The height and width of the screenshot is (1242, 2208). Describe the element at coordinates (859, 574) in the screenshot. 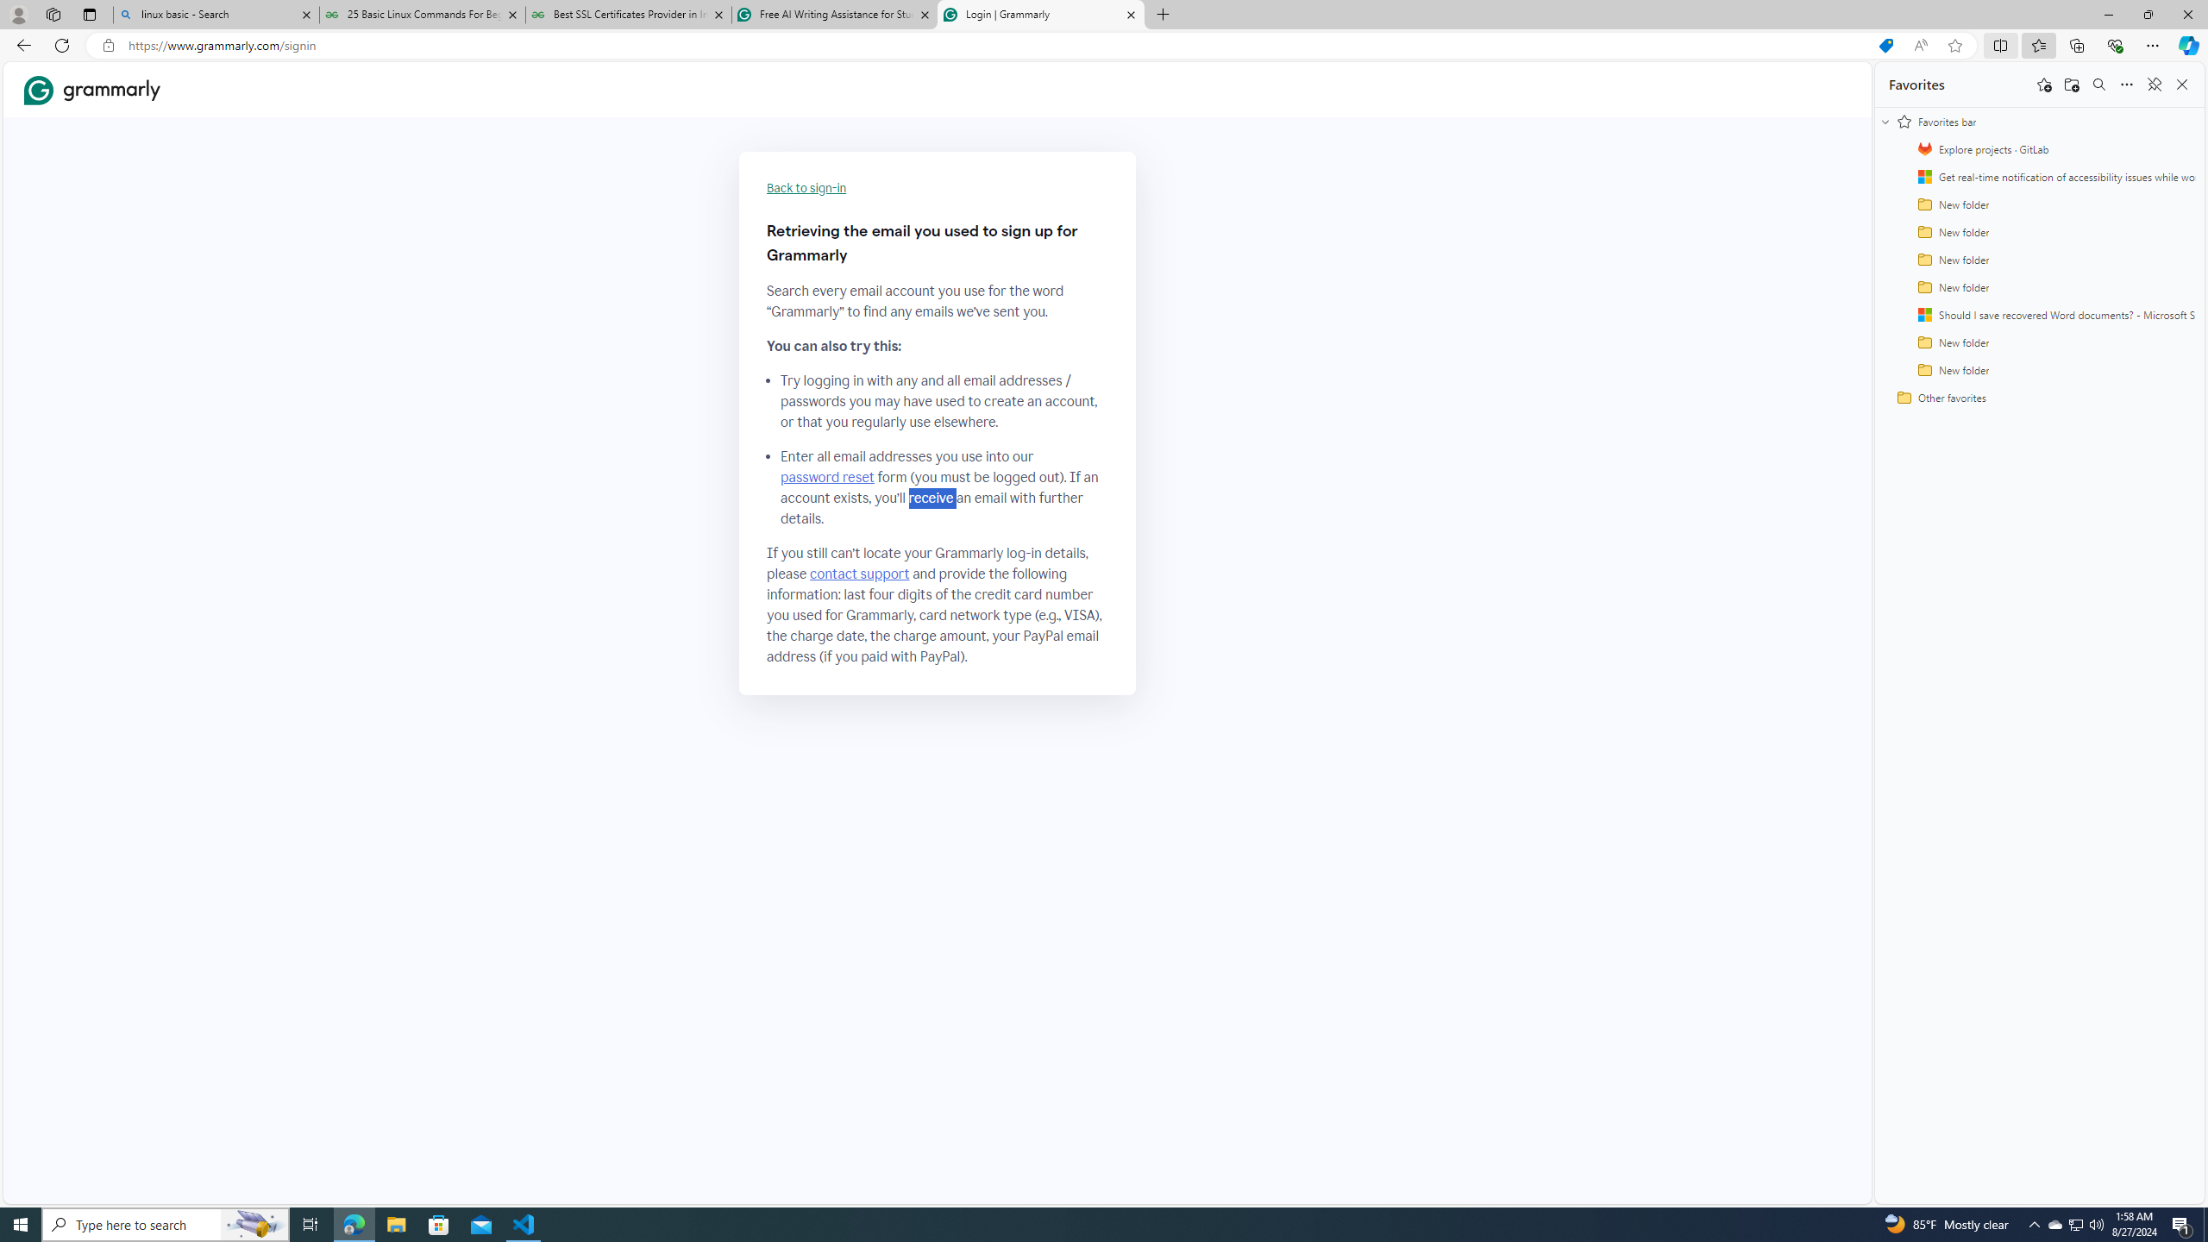

I see `contact support` at that location.